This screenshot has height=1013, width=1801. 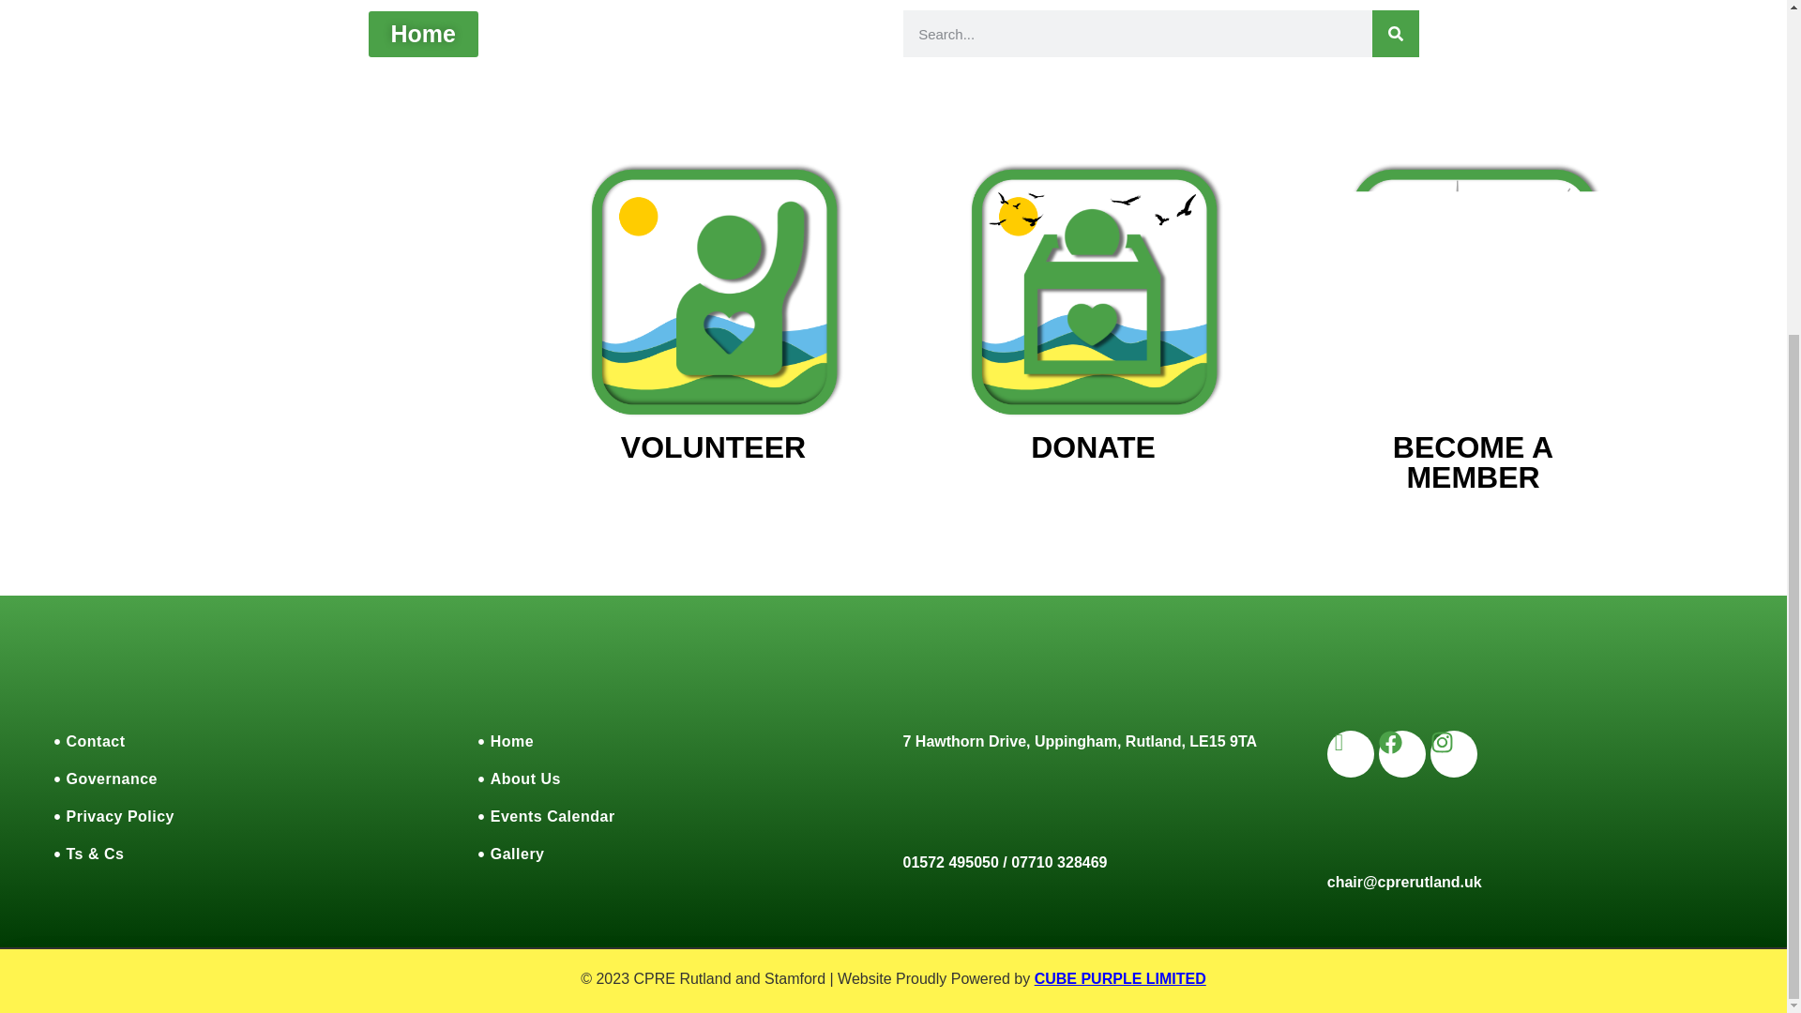 What do you see at coordinates (114, 816) in the screenshot?
I see `Privacy Policy` at bounding box center [114, 816].